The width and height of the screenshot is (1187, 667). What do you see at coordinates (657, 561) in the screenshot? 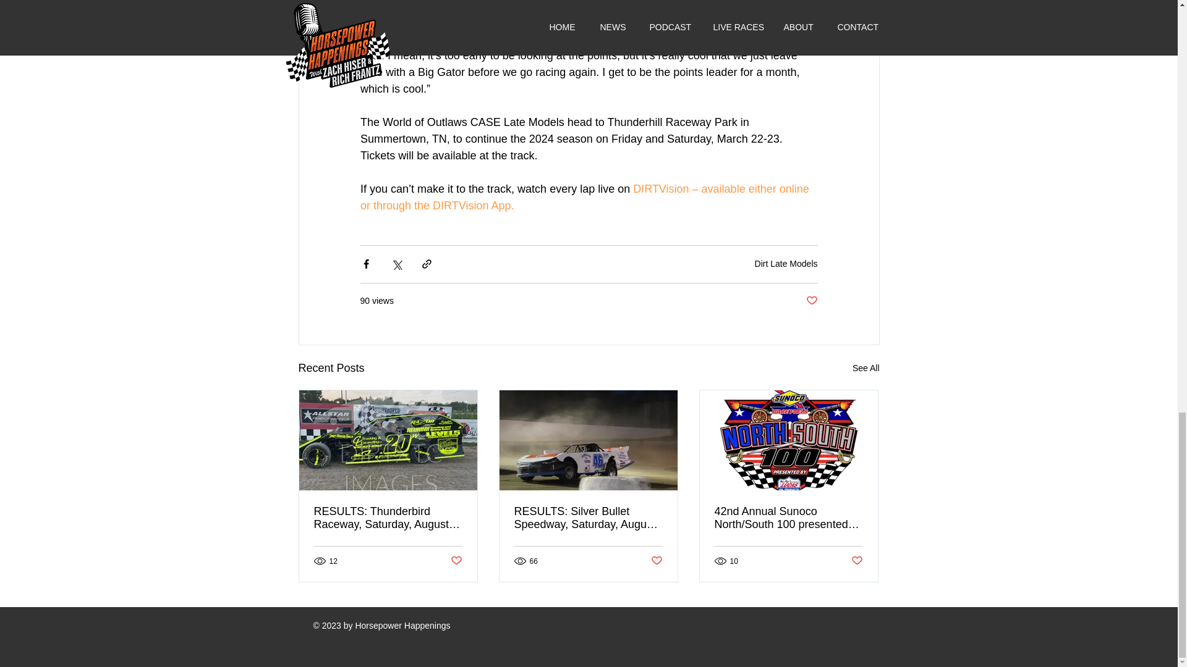
I see `Post not marked as liked` at bounding box center [657, 561].